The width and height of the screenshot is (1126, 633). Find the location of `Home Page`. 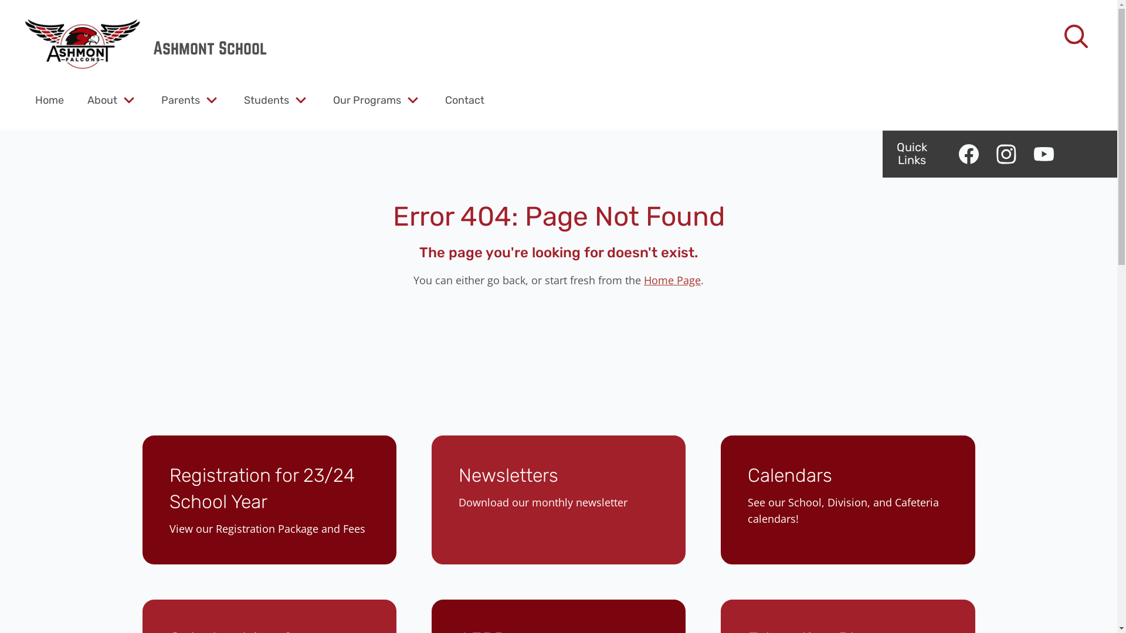

Home Page is located at coordinates (672, 280).